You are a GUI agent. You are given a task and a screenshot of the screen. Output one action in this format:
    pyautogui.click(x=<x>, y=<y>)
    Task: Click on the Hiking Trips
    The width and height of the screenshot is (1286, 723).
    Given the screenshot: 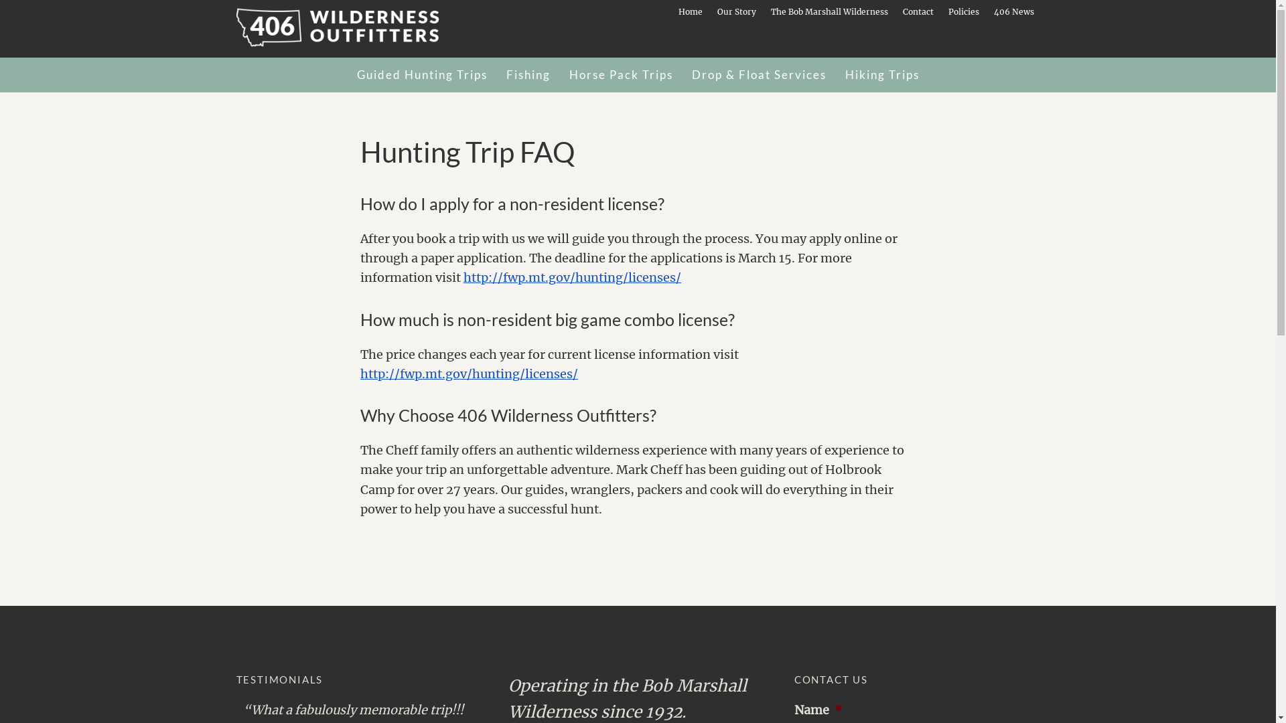 What is the action you would take?
    pyautogui.click(x=883, y=75)
    